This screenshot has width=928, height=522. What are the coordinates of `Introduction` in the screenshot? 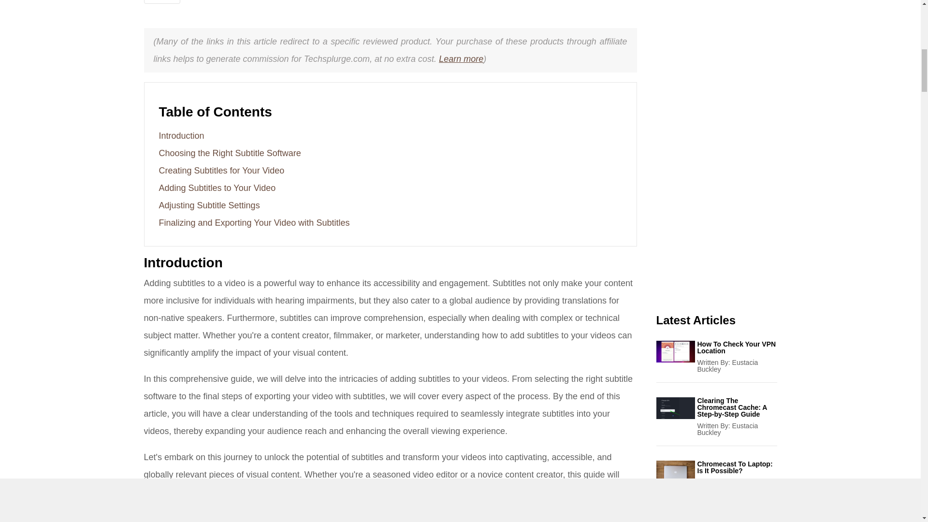 It's located at (181, 135).